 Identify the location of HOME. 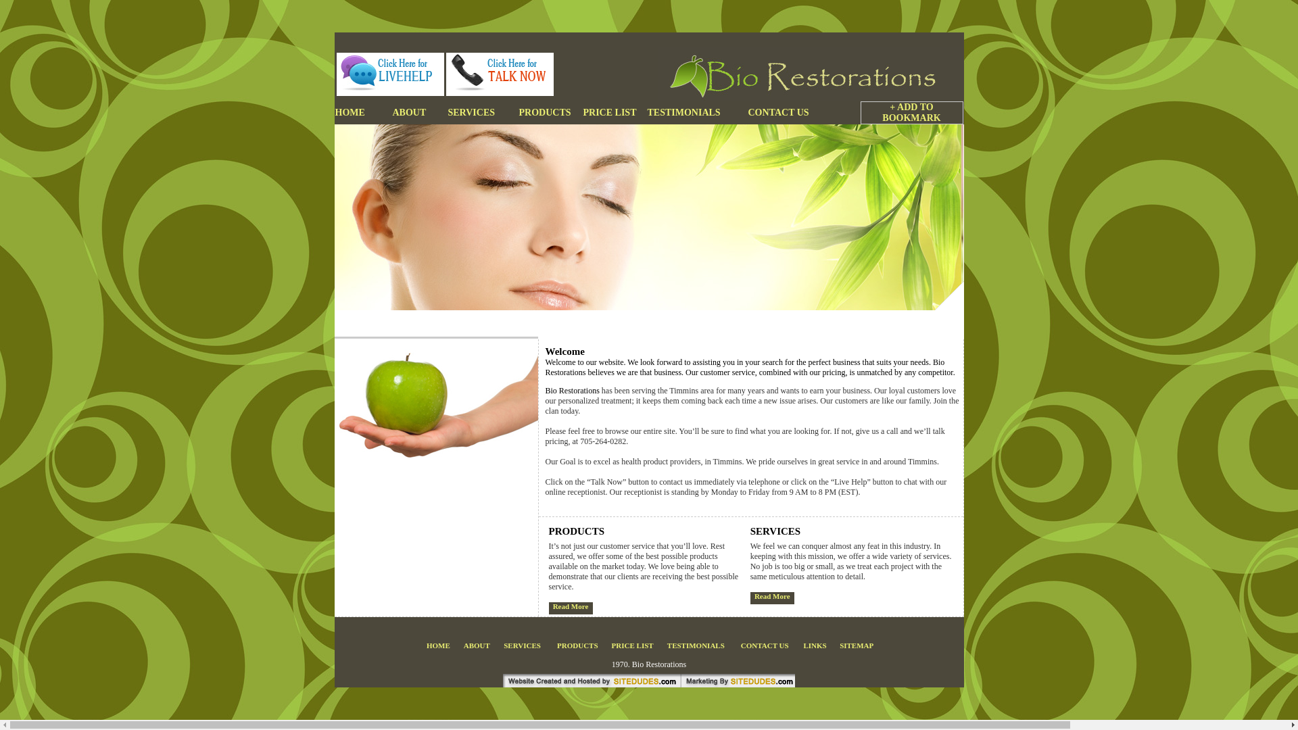
(364, 113).